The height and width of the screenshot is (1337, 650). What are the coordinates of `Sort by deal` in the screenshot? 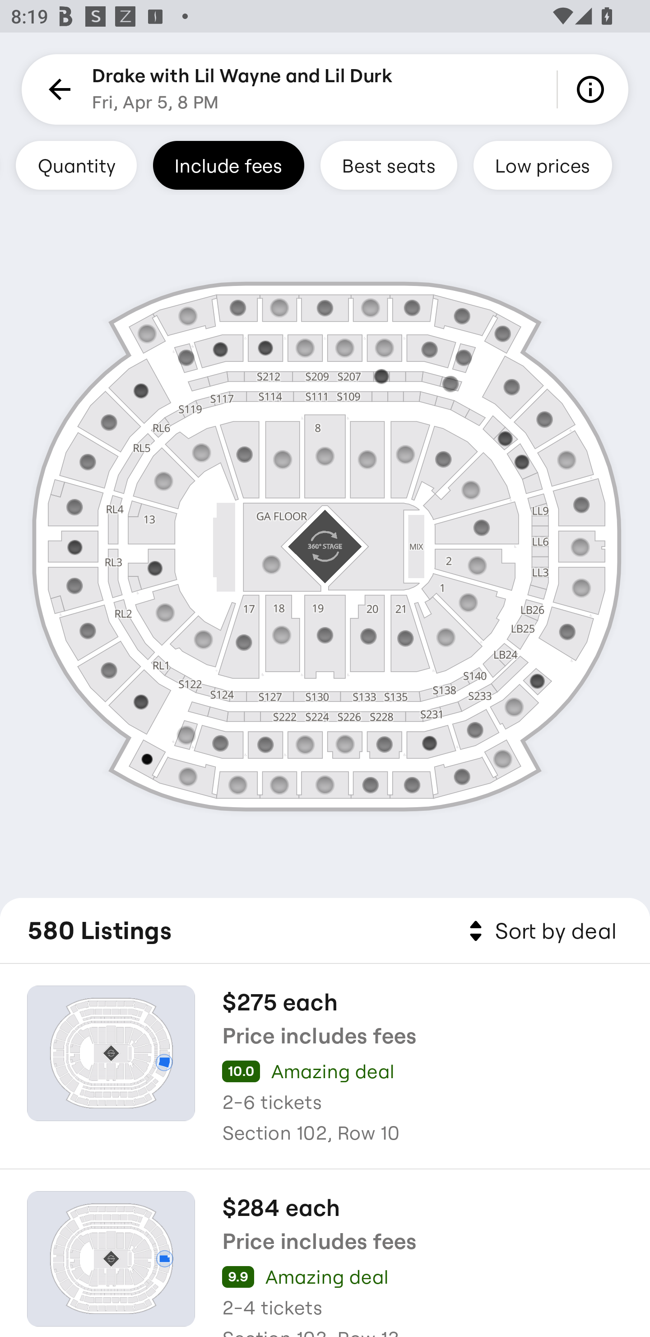 It's located at (540, 931).